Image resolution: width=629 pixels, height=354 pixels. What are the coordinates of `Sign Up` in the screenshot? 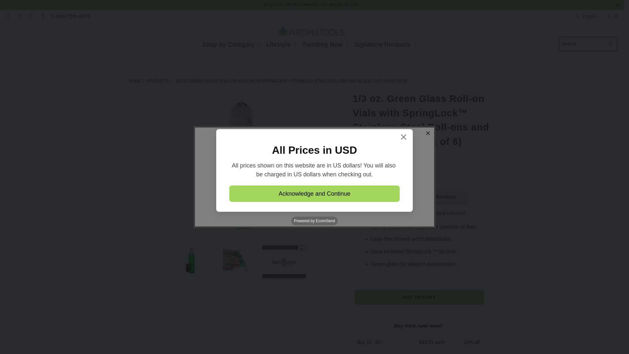 It's located at (378, 201).